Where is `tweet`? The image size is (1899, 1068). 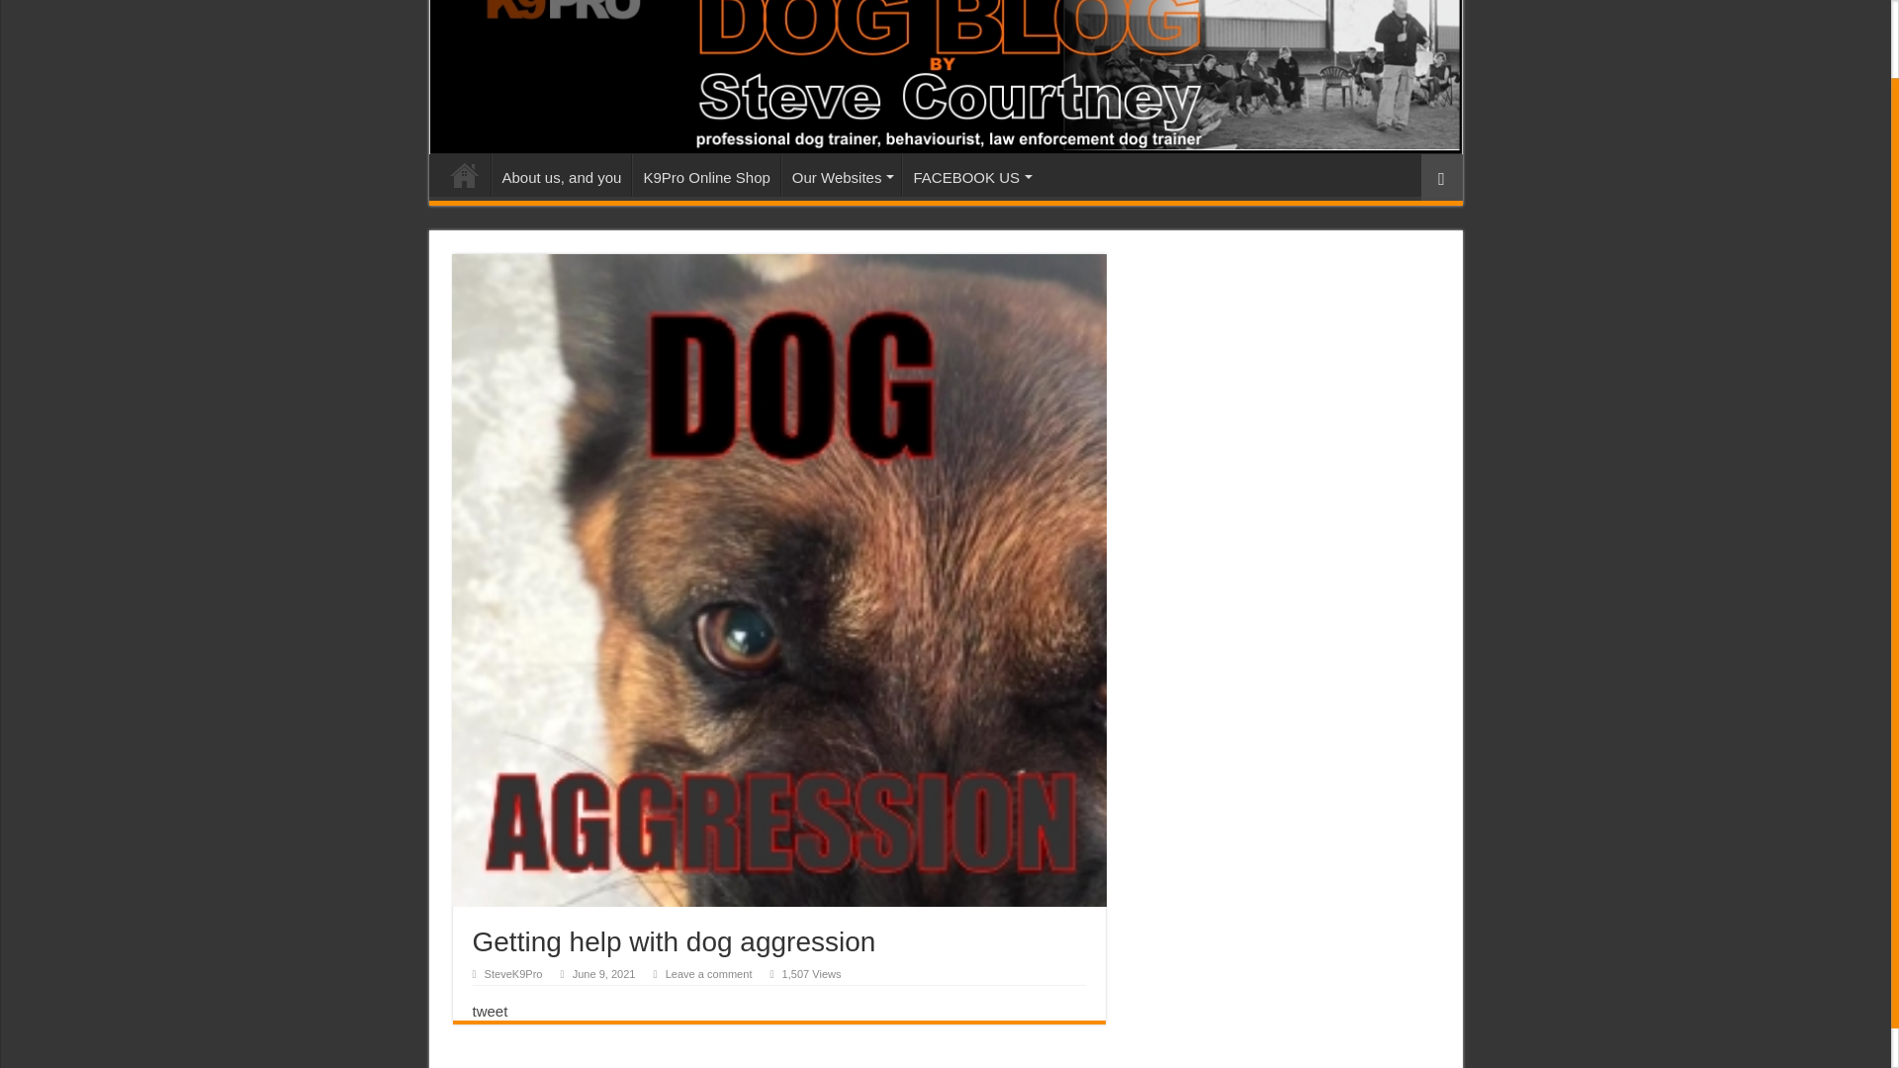
tweet is located at coordinates (491, 1011).